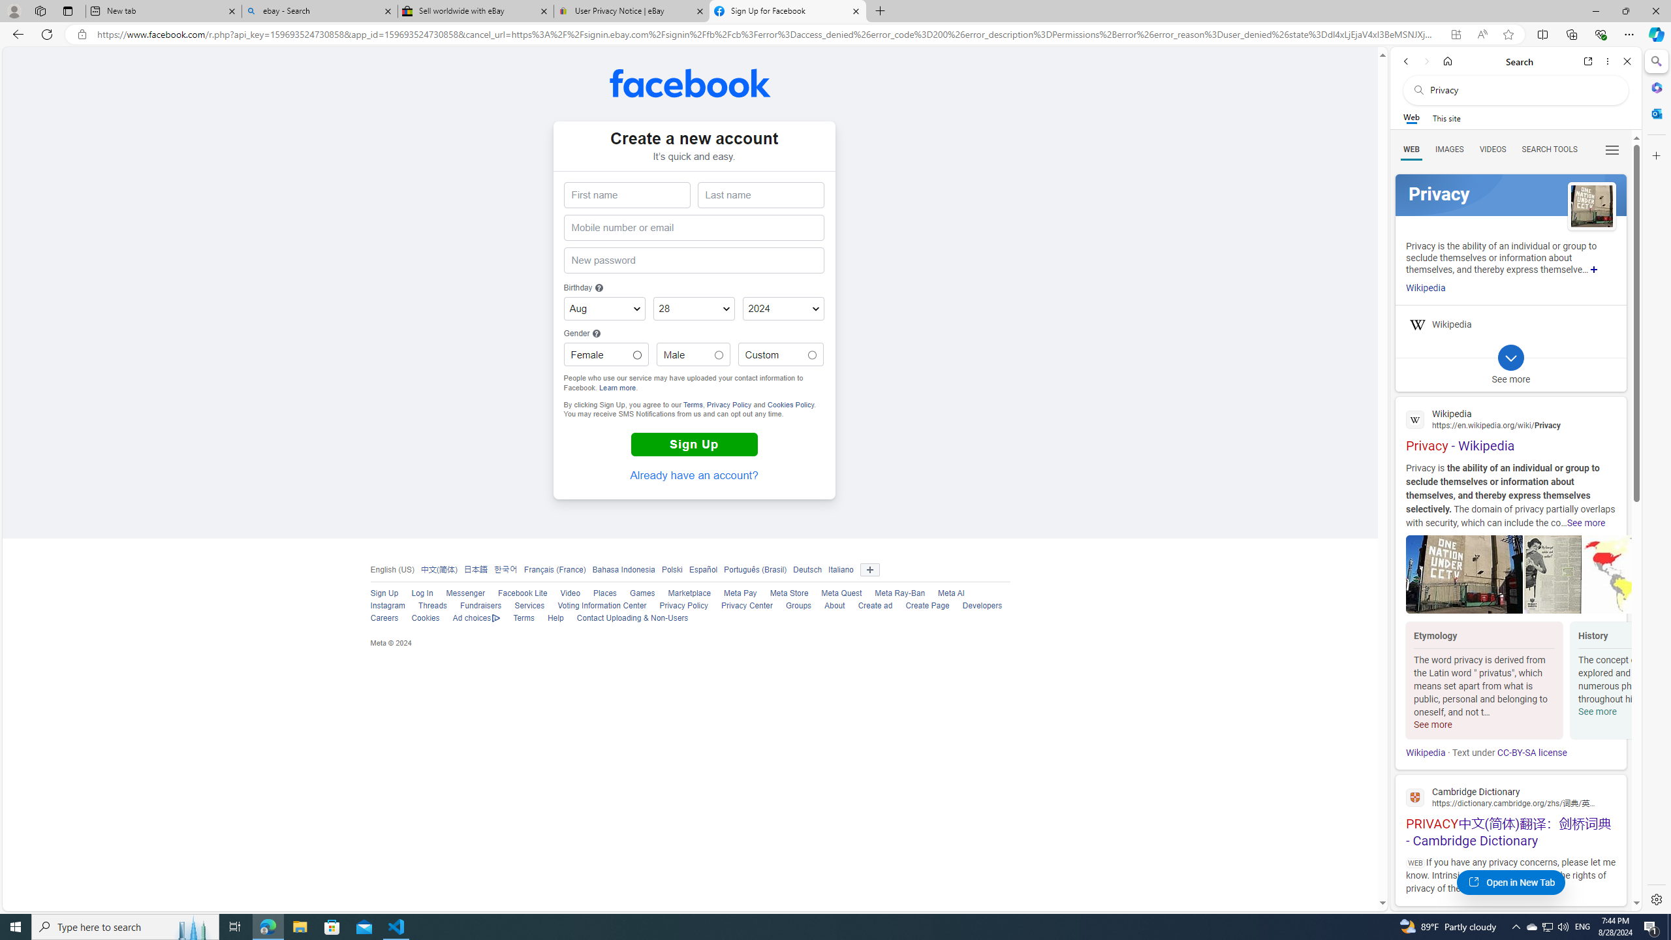 This screenshot has height=940, width=1671. Describe the element at coordinates (834, 606) in the screenshot. I see `About` at that location.